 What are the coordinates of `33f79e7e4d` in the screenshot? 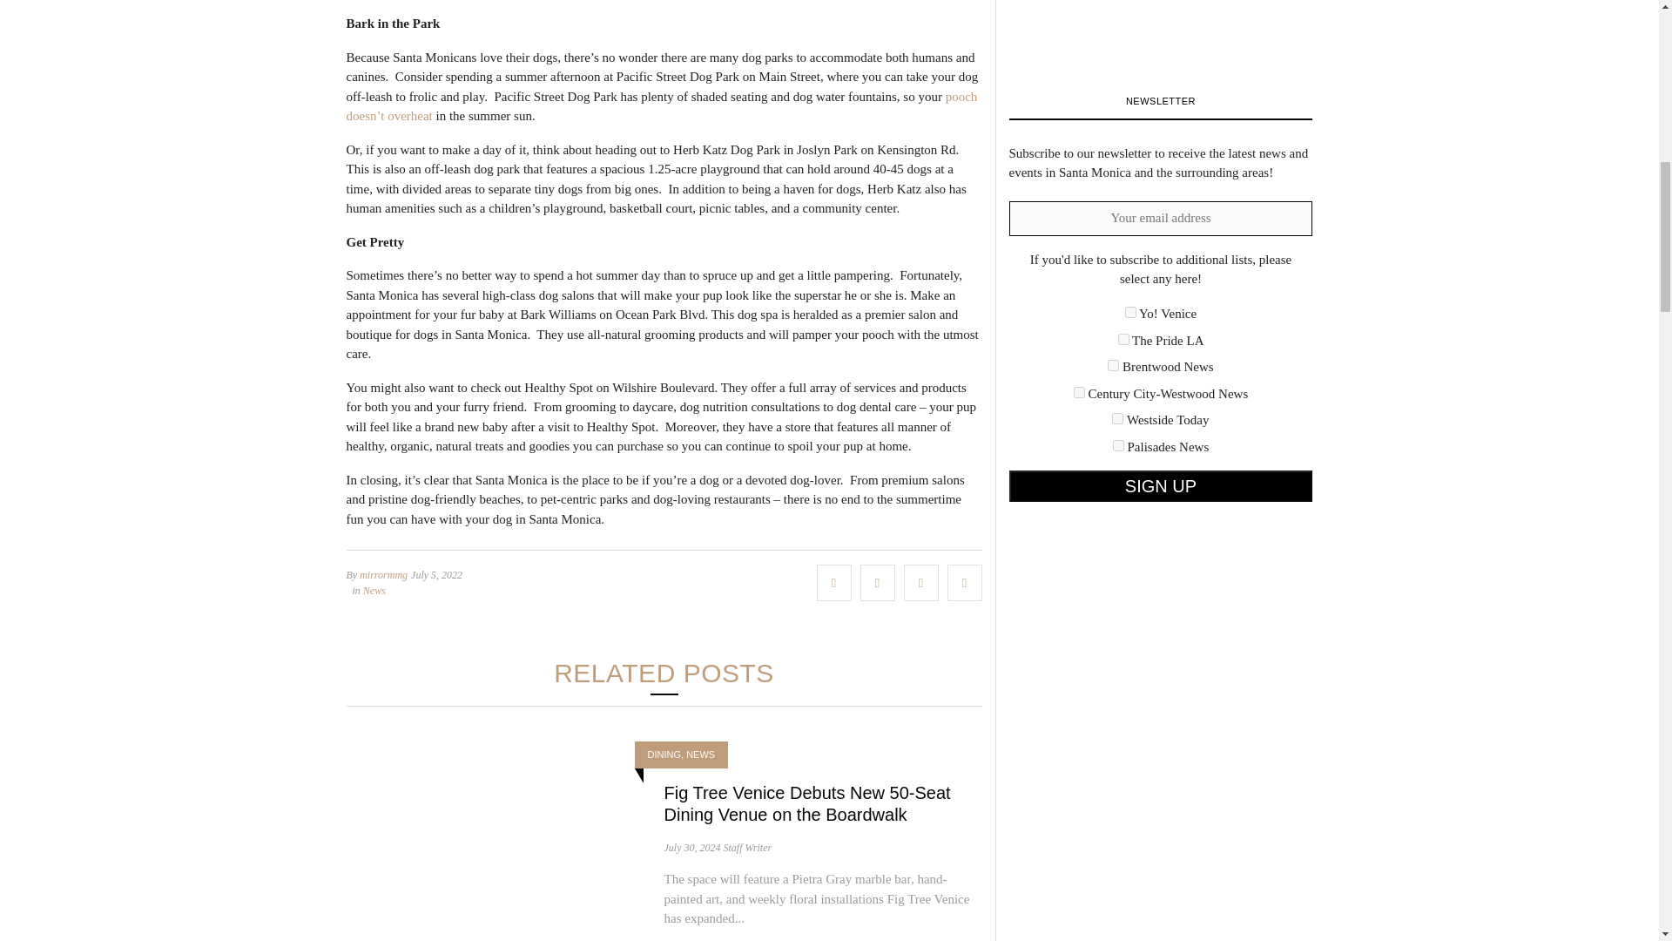 It's located at (1123, 340).